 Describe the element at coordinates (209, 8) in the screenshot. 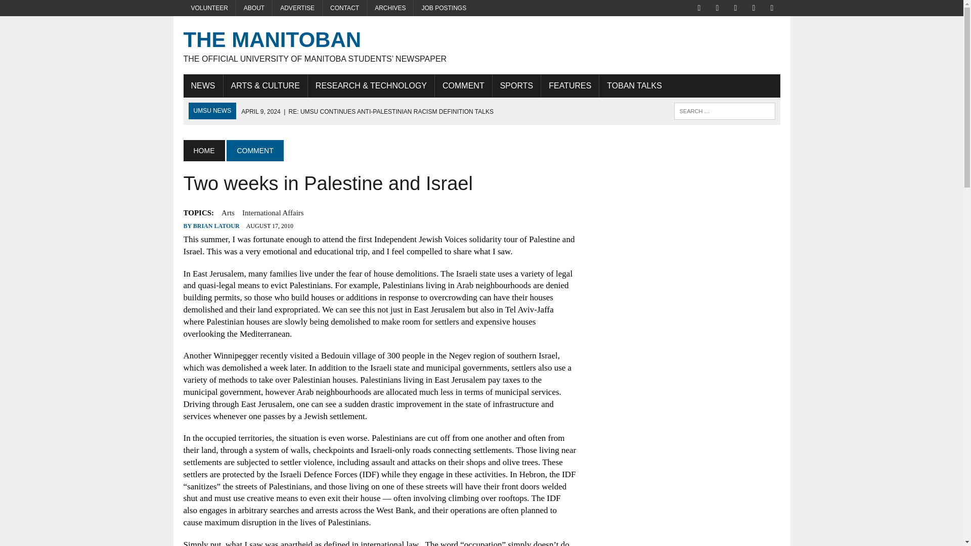

I see `VOLUNTEER` at that location.